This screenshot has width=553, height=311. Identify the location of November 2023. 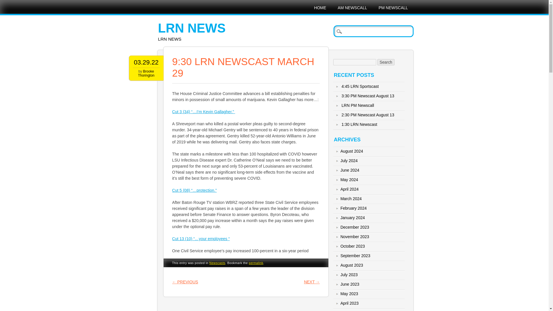
(355, 237).